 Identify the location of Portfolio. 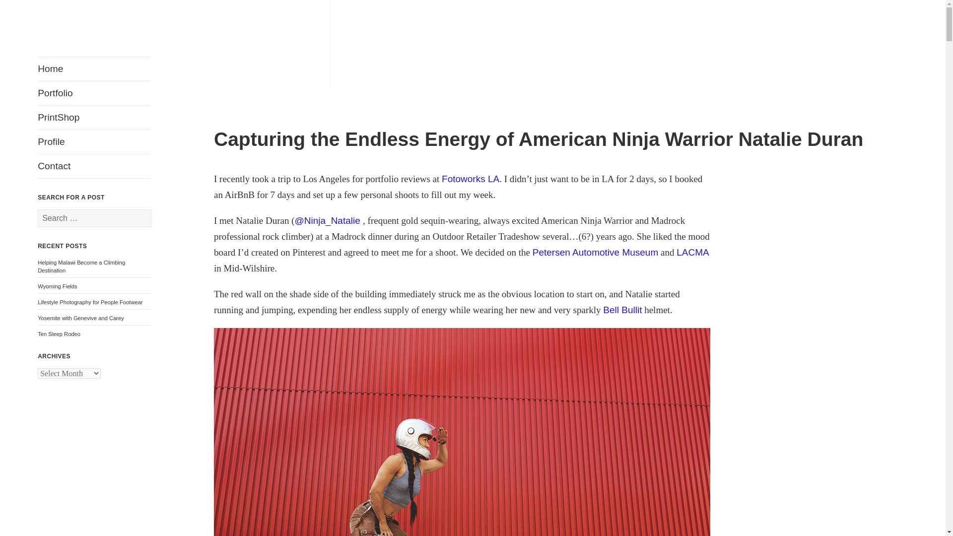
(94, 93).